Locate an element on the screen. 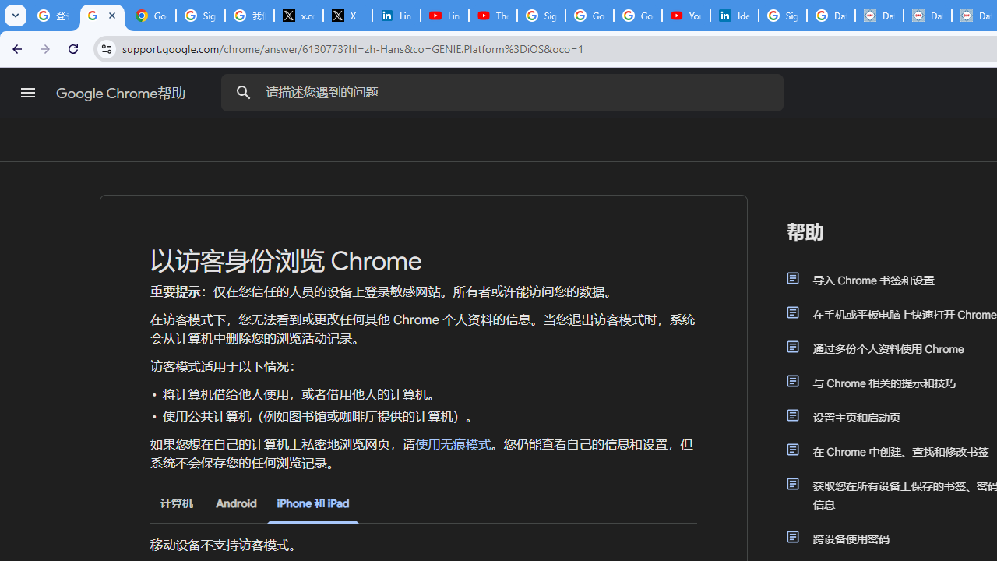 Image resolution: width=997 pixels, height=561 pixels. Data Privacy Framework is located at coordinates (927, 16).